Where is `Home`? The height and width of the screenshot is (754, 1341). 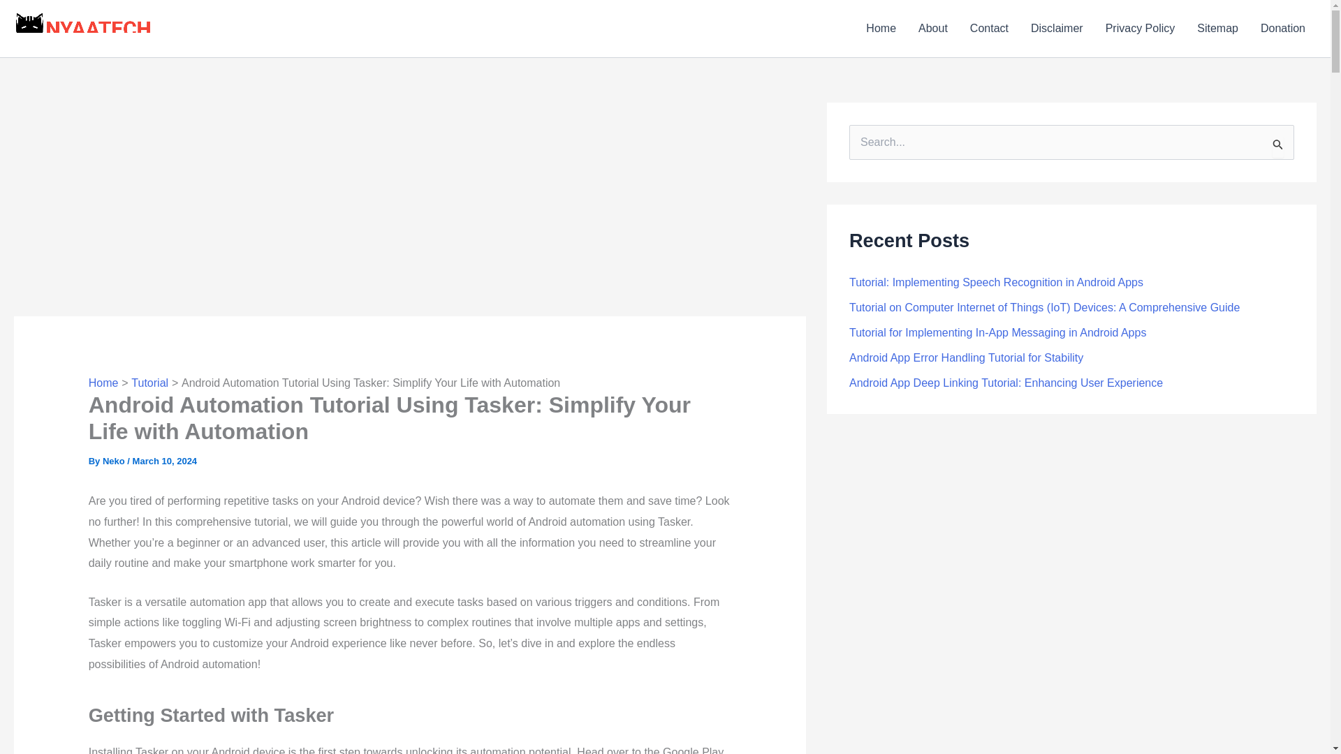
Home is located at coordinates (881, 29).